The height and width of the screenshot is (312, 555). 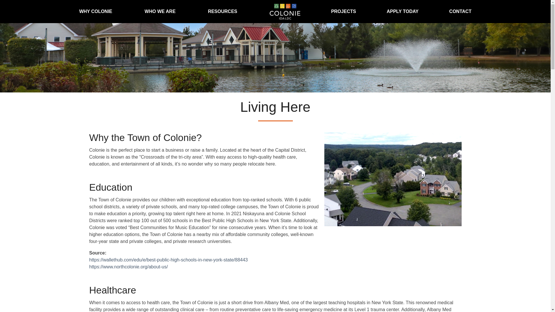 What do you see at coordinates (402, 12) in the screenshot?
I see `APPLY TODAY` at bounding box center [402, 12].